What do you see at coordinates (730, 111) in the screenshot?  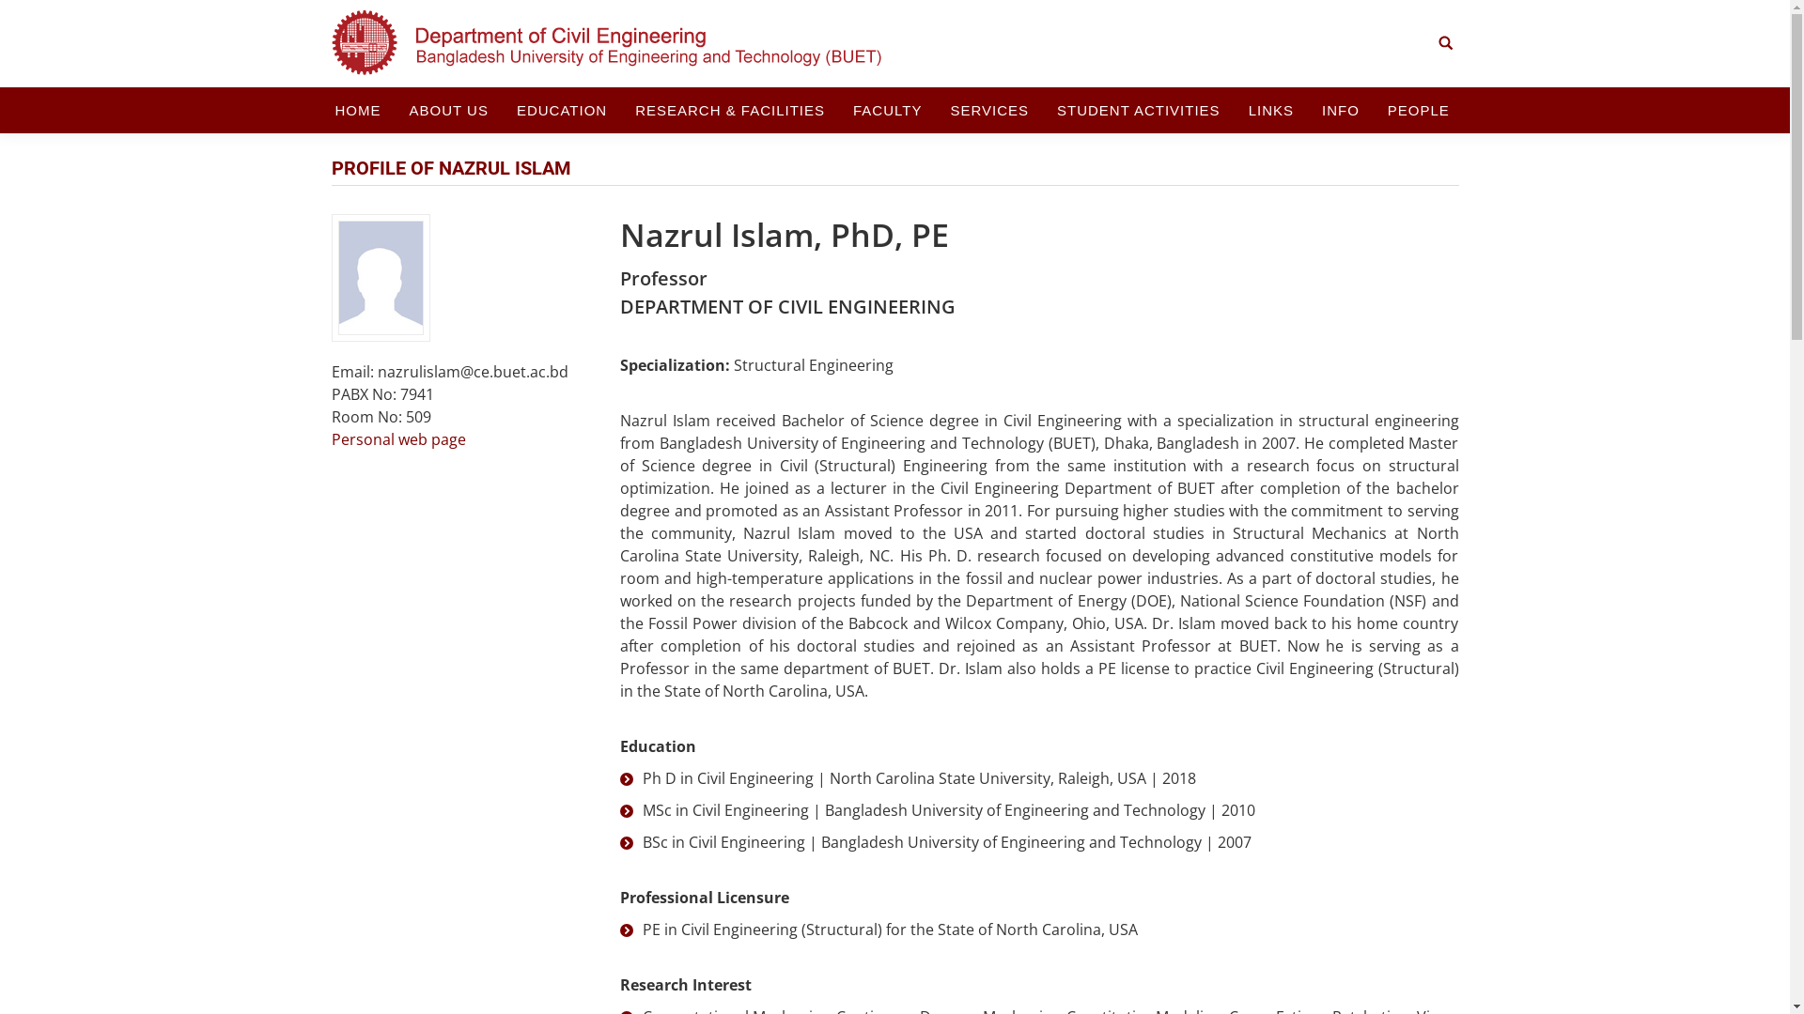 I see `RESEARCH & FACILITIES` at bounding box center [730, 111].